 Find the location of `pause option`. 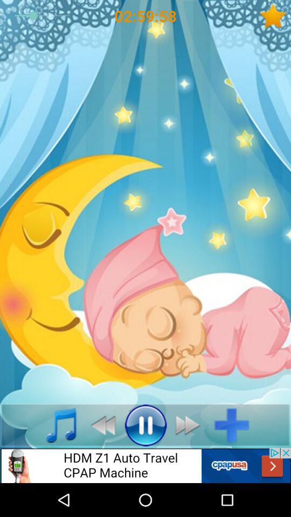

pause option is located at coordinates (145, 425).